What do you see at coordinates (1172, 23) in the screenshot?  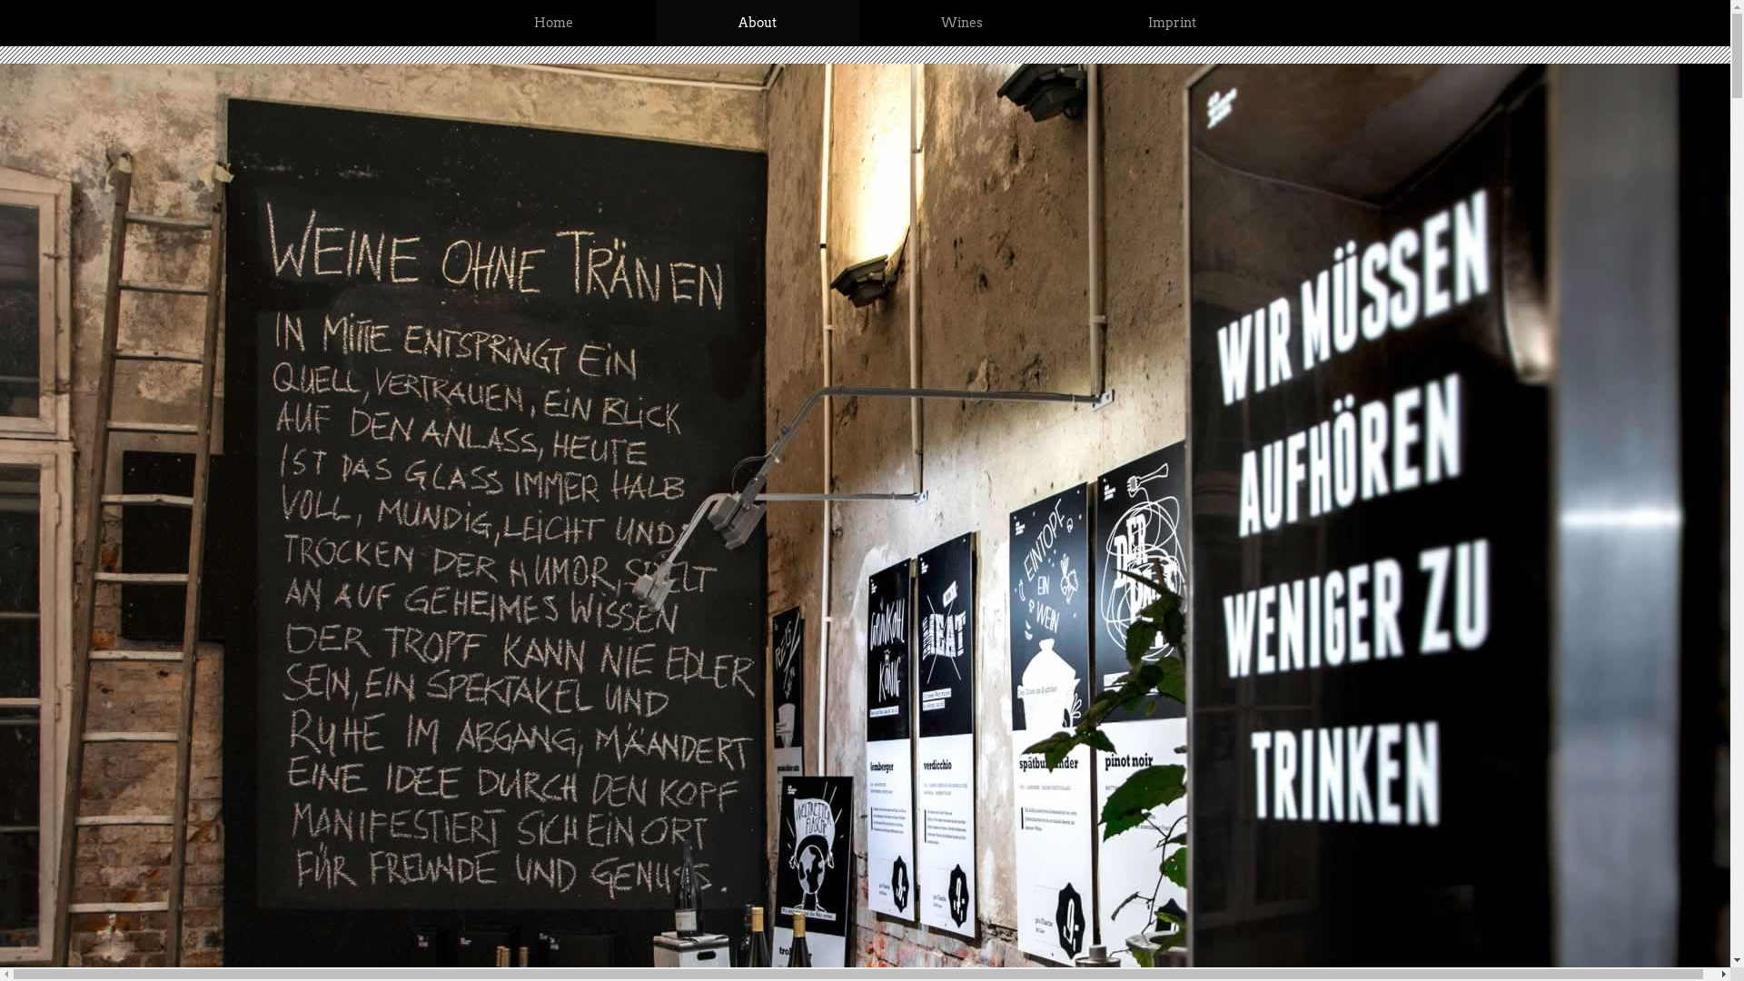 I see `Imprint` at bounding box center [1172, 23].